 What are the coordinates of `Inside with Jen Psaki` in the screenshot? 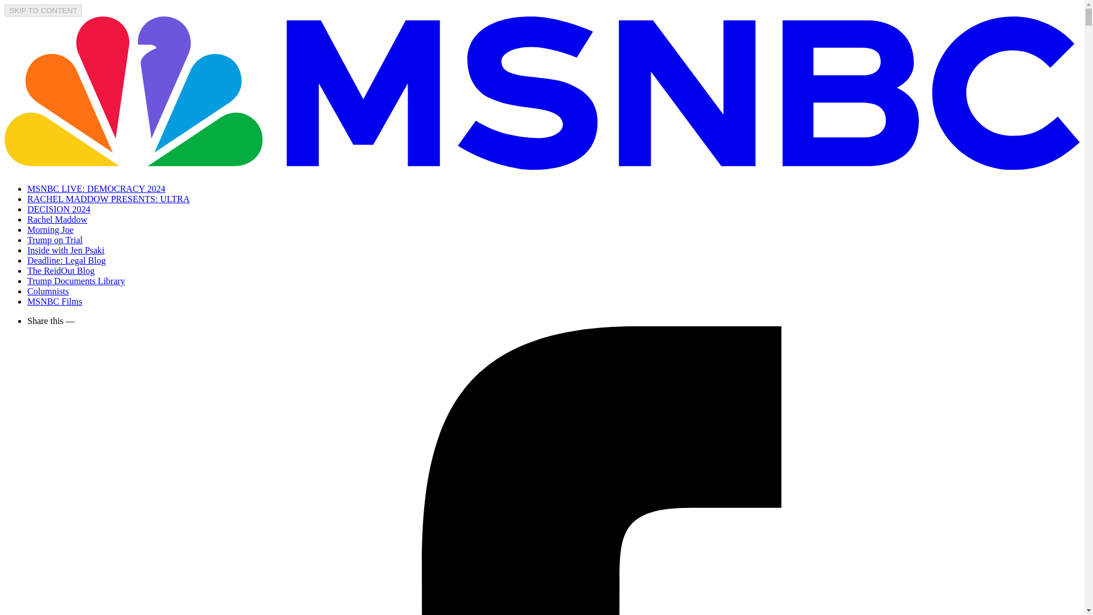 It's located at (66, 250).